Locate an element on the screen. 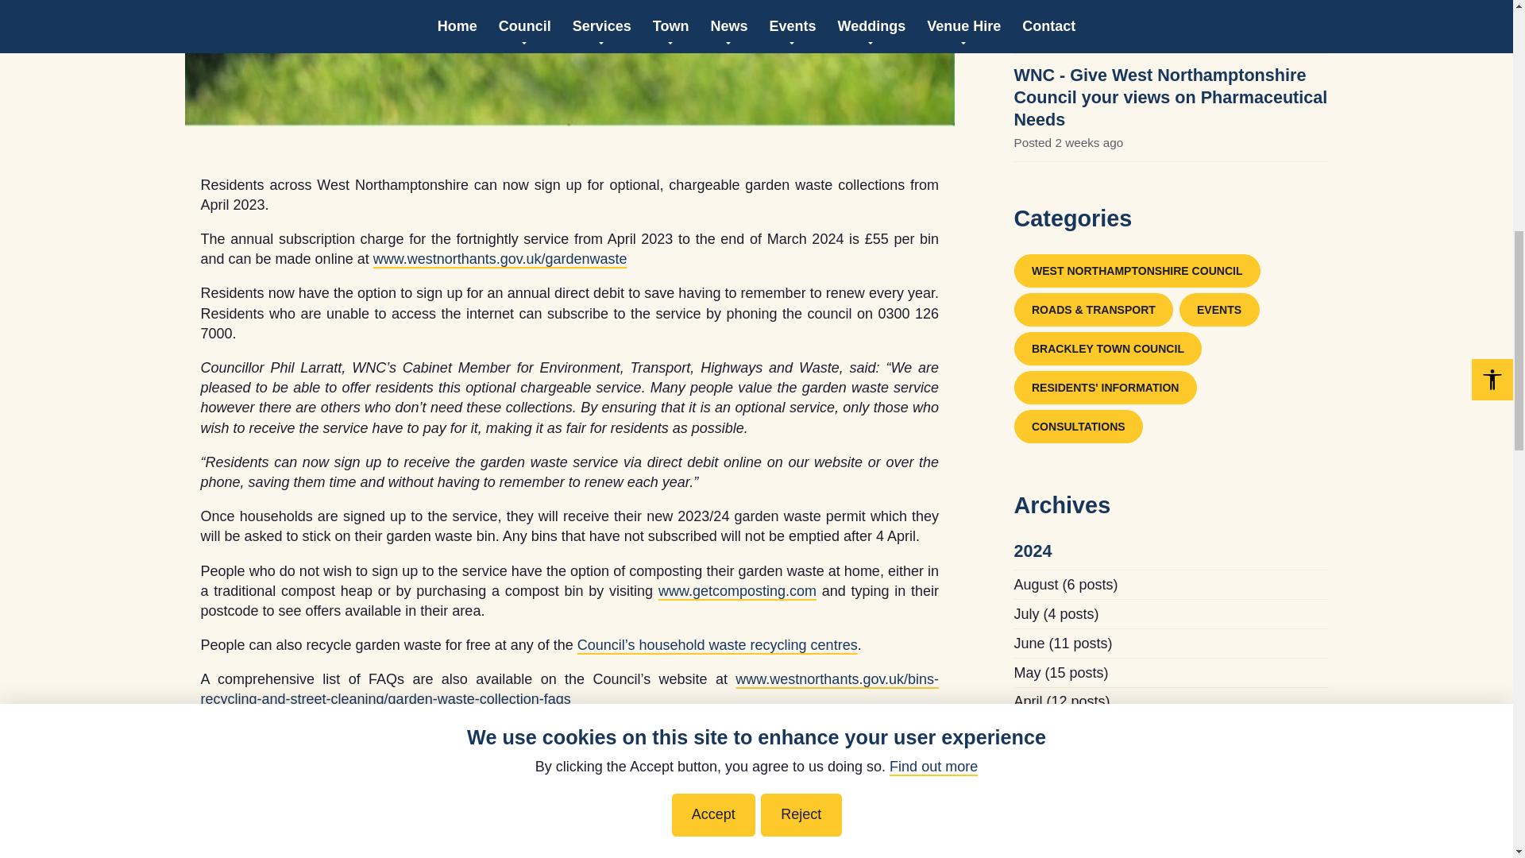  WEST NORTHAMPTONSHIRE COUNCIL is located at coordinates (1136, 270).